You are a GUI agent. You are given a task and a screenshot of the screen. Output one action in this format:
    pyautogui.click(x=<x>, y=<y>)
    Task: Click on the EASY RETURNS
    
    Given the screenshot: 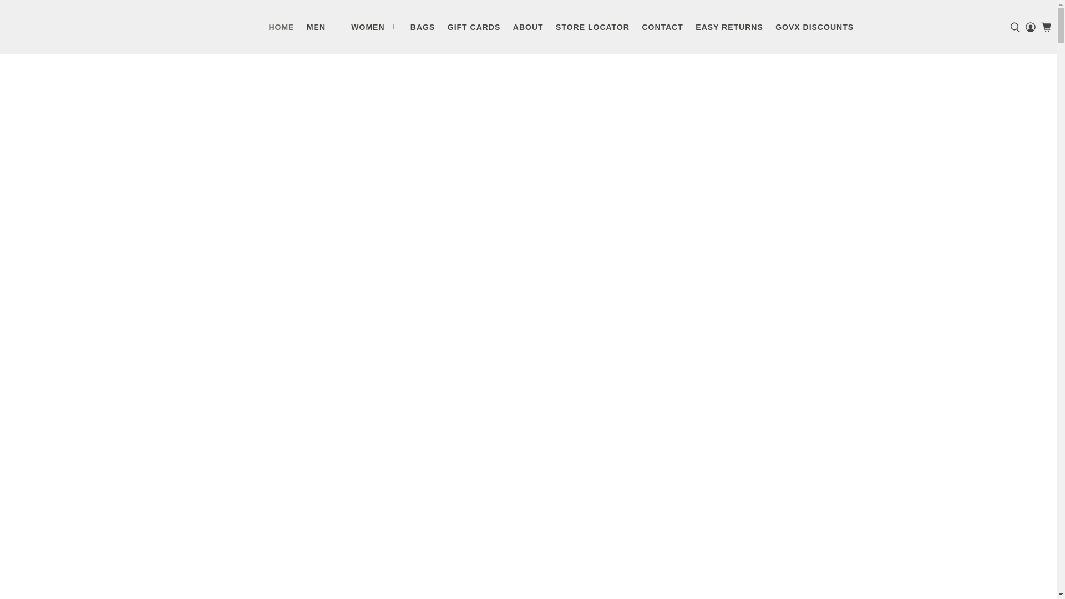 What is the action you would take?
    pyautogui.click(x=729, y=27)
    